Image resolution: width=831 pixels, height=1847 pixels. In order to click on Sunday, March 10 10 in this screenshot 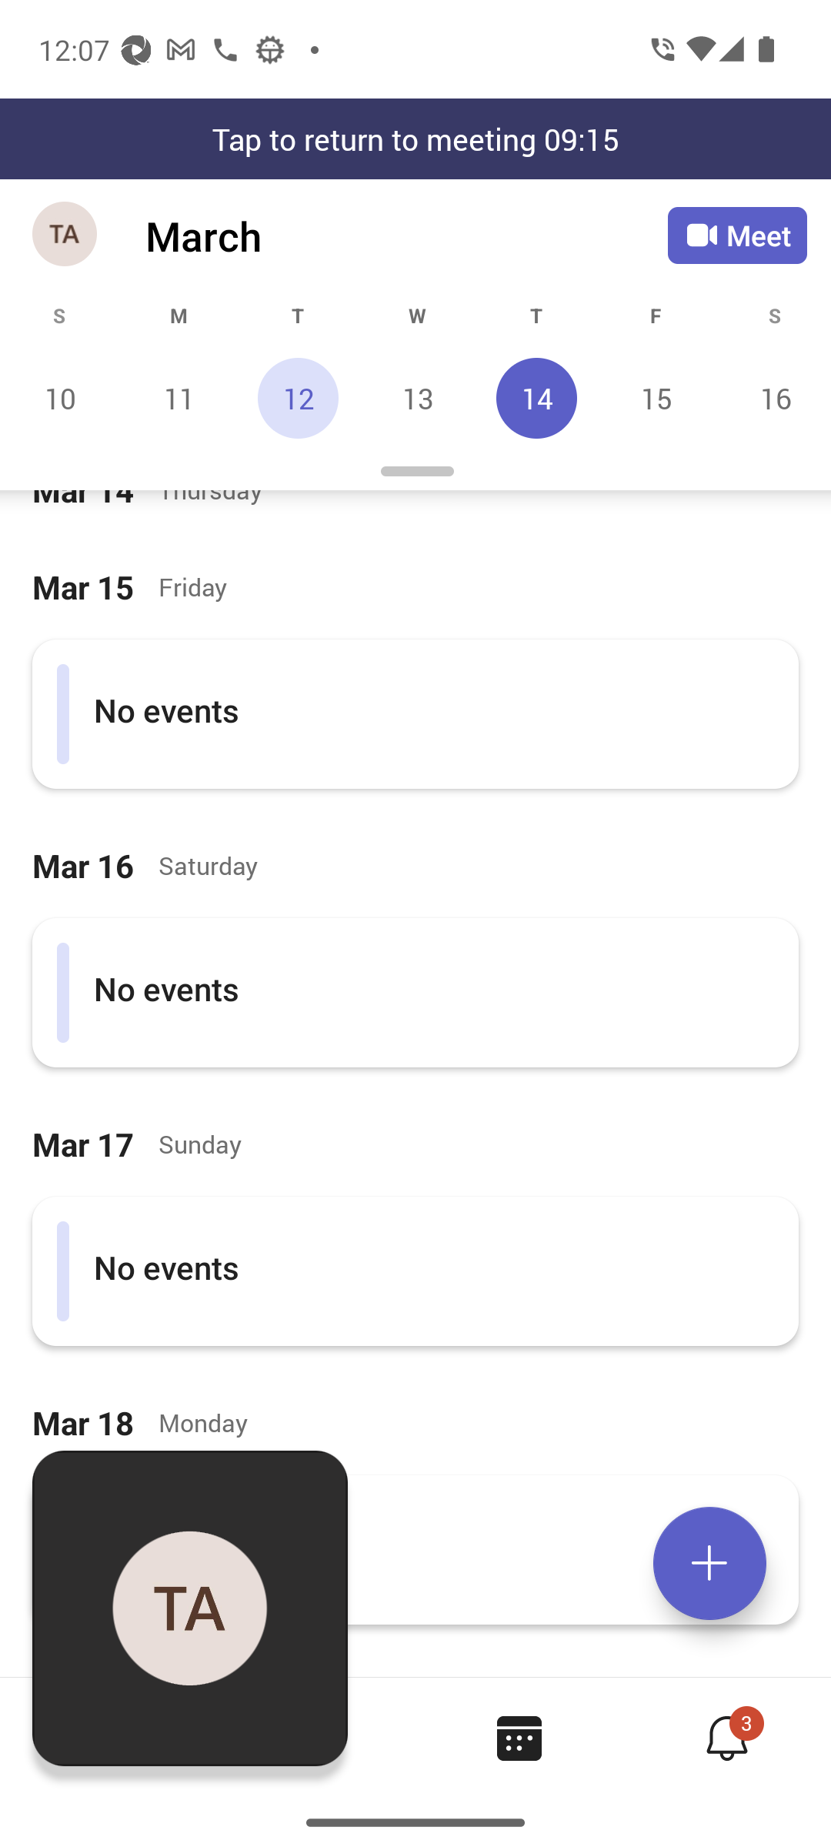, I will do `click(60, 398)`.